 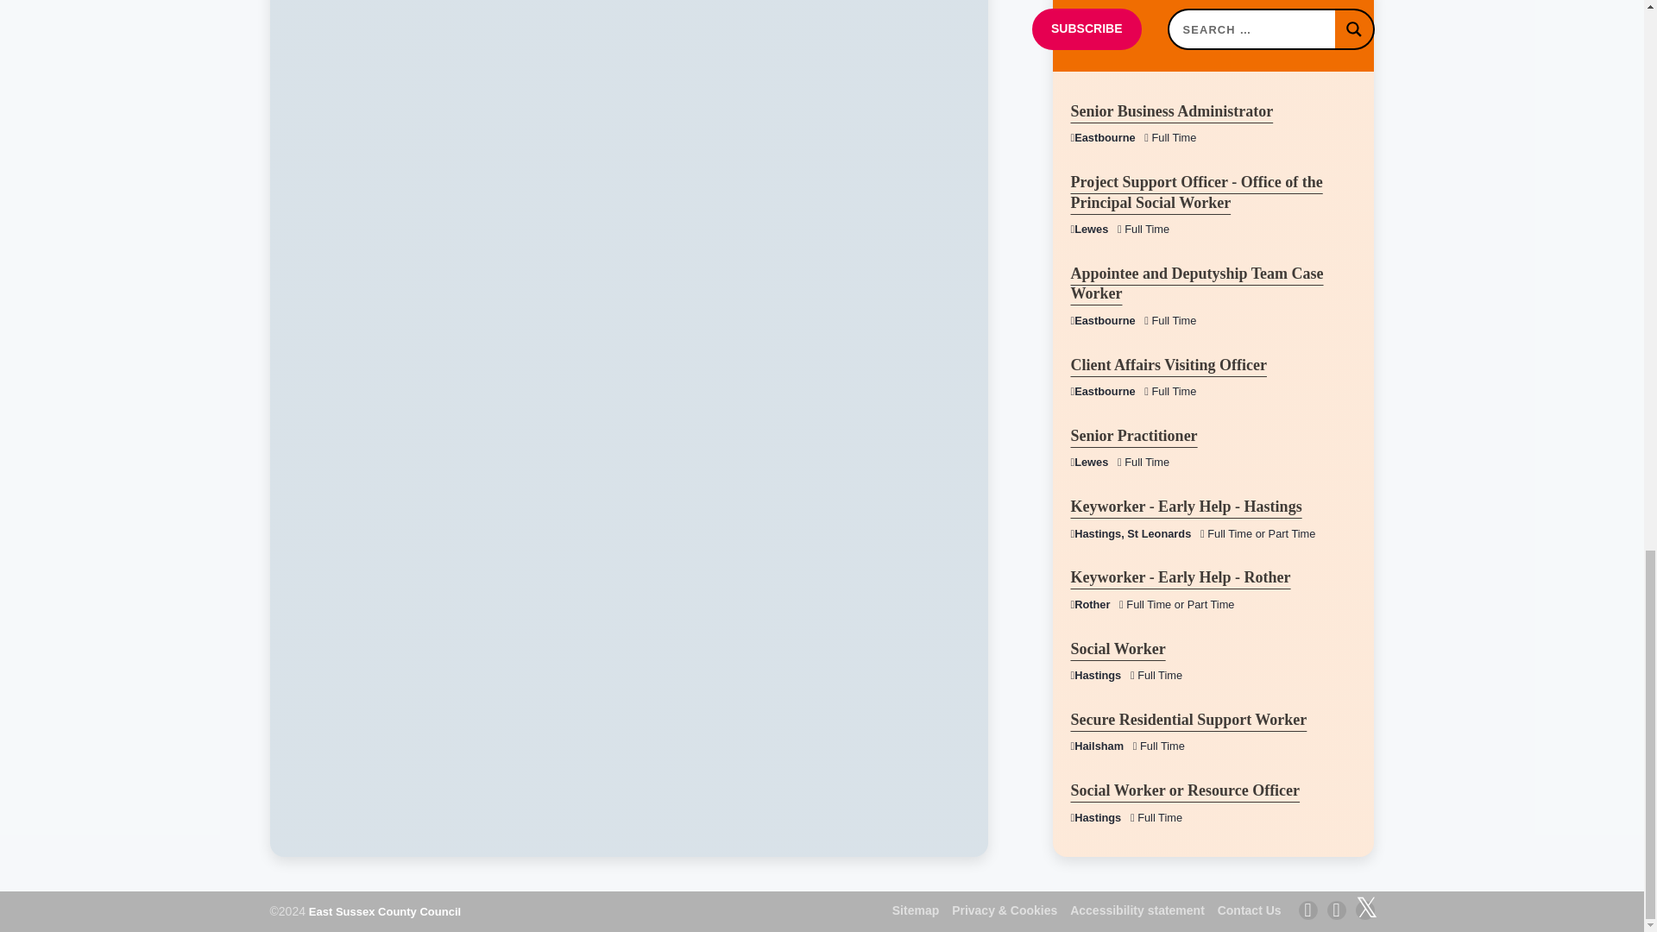 I want to click on Client Affairs Visiting Officer, so click(x=1168, y=364).